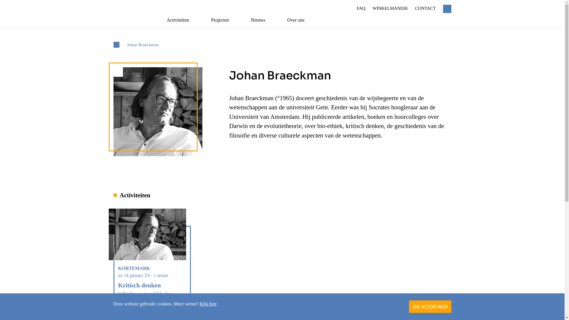 The image size is (569, 320). I want to click on WINKELMANDJE, so click(390, 8).